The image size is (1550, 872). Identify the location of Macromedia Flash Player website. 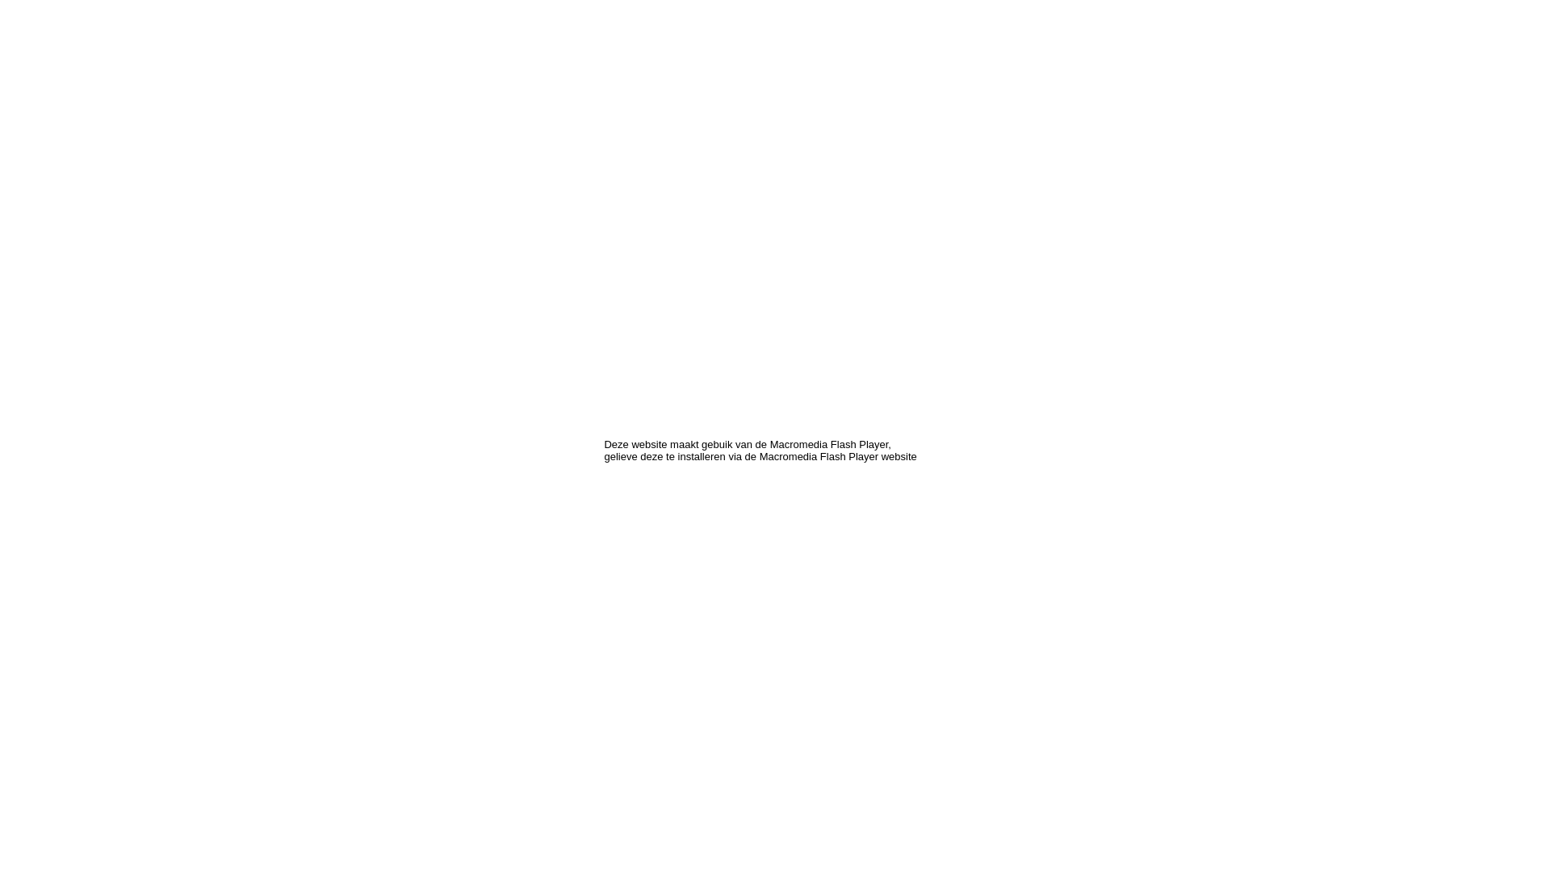
(838, 457).